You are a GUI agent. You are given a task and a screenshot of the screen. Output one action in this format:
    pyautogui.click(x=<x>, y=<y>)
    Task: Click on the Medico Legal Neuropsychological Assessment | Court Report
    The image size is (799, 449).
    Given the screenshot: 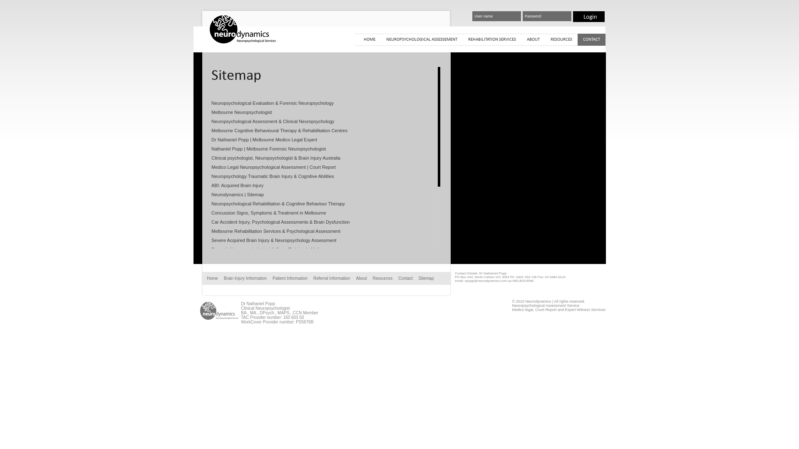 What is the action you would take?
    pyautogui.click(x=274, y=167)
    